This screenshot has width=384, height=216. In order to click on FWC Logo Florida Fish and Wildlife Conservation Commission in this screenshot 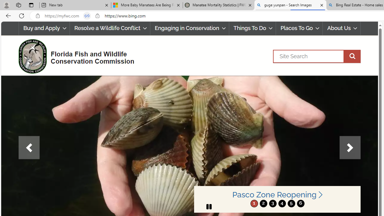, I will do `click(74, 56)`.